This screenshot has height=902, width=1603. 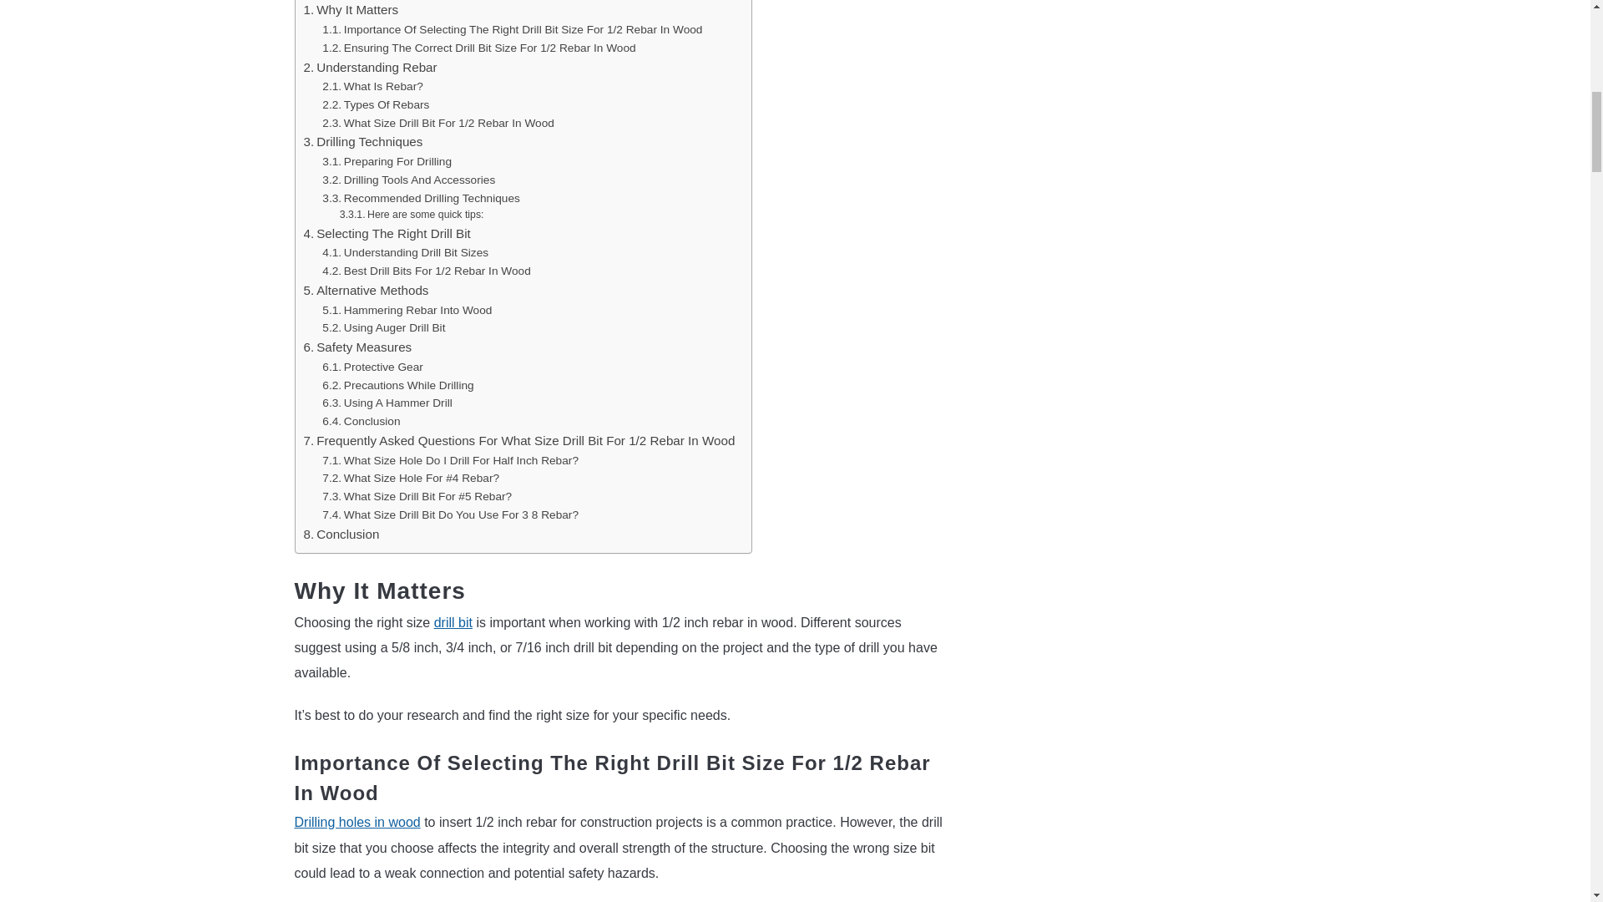 I want to click on Hammering Rebar Into Wood, so click(x=407, y=311).